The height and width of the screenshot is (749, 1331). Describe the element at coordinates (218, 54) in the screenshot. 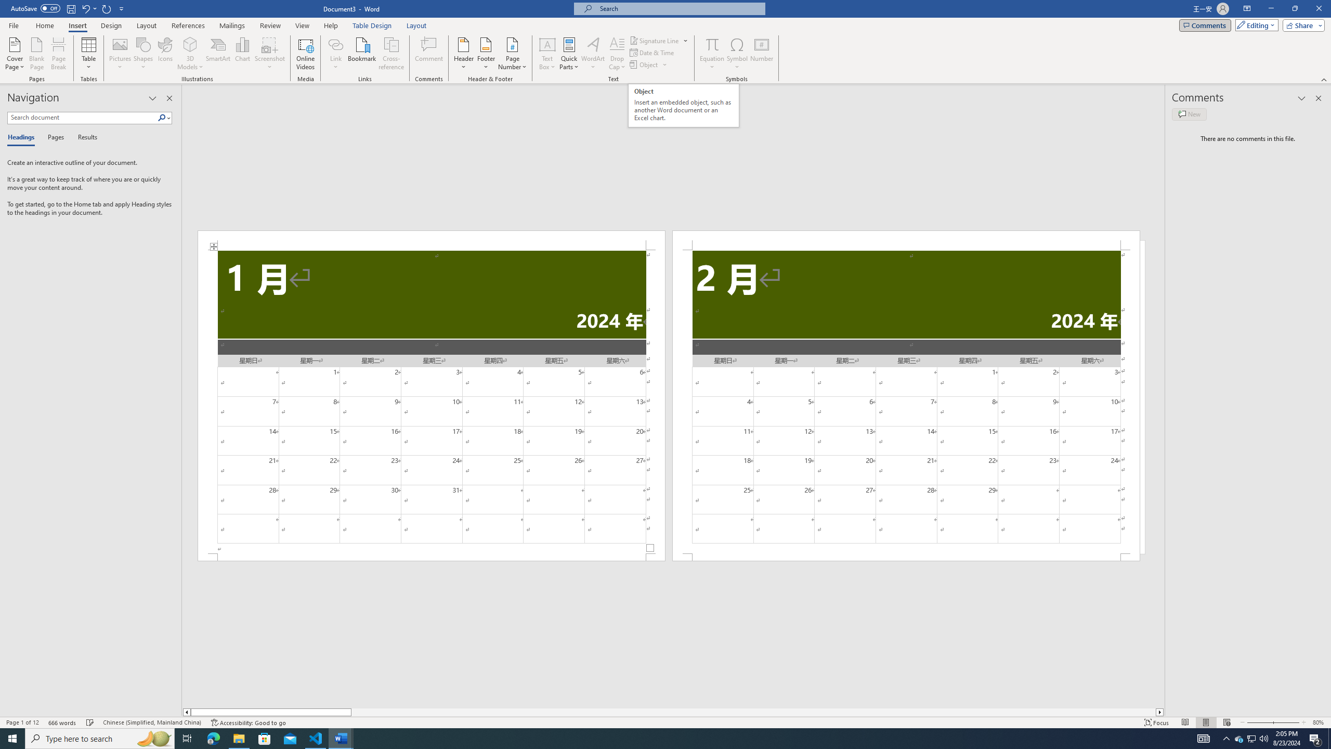

I see `SmartArt...` at that location.